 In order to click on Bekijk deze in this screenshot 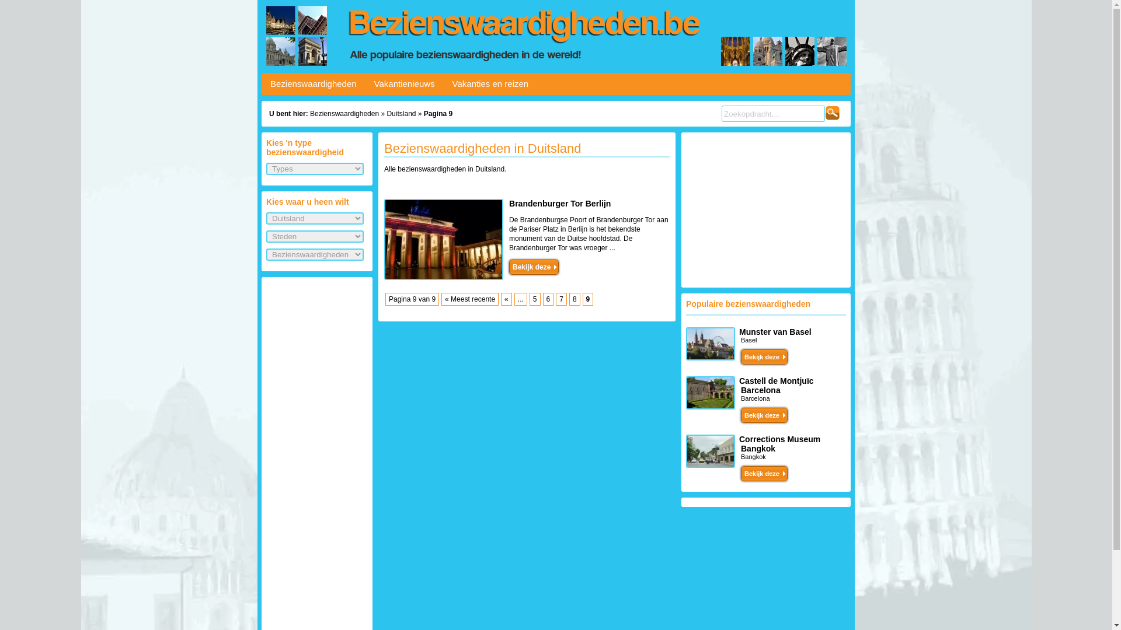, I will do `click(764, 357)`.